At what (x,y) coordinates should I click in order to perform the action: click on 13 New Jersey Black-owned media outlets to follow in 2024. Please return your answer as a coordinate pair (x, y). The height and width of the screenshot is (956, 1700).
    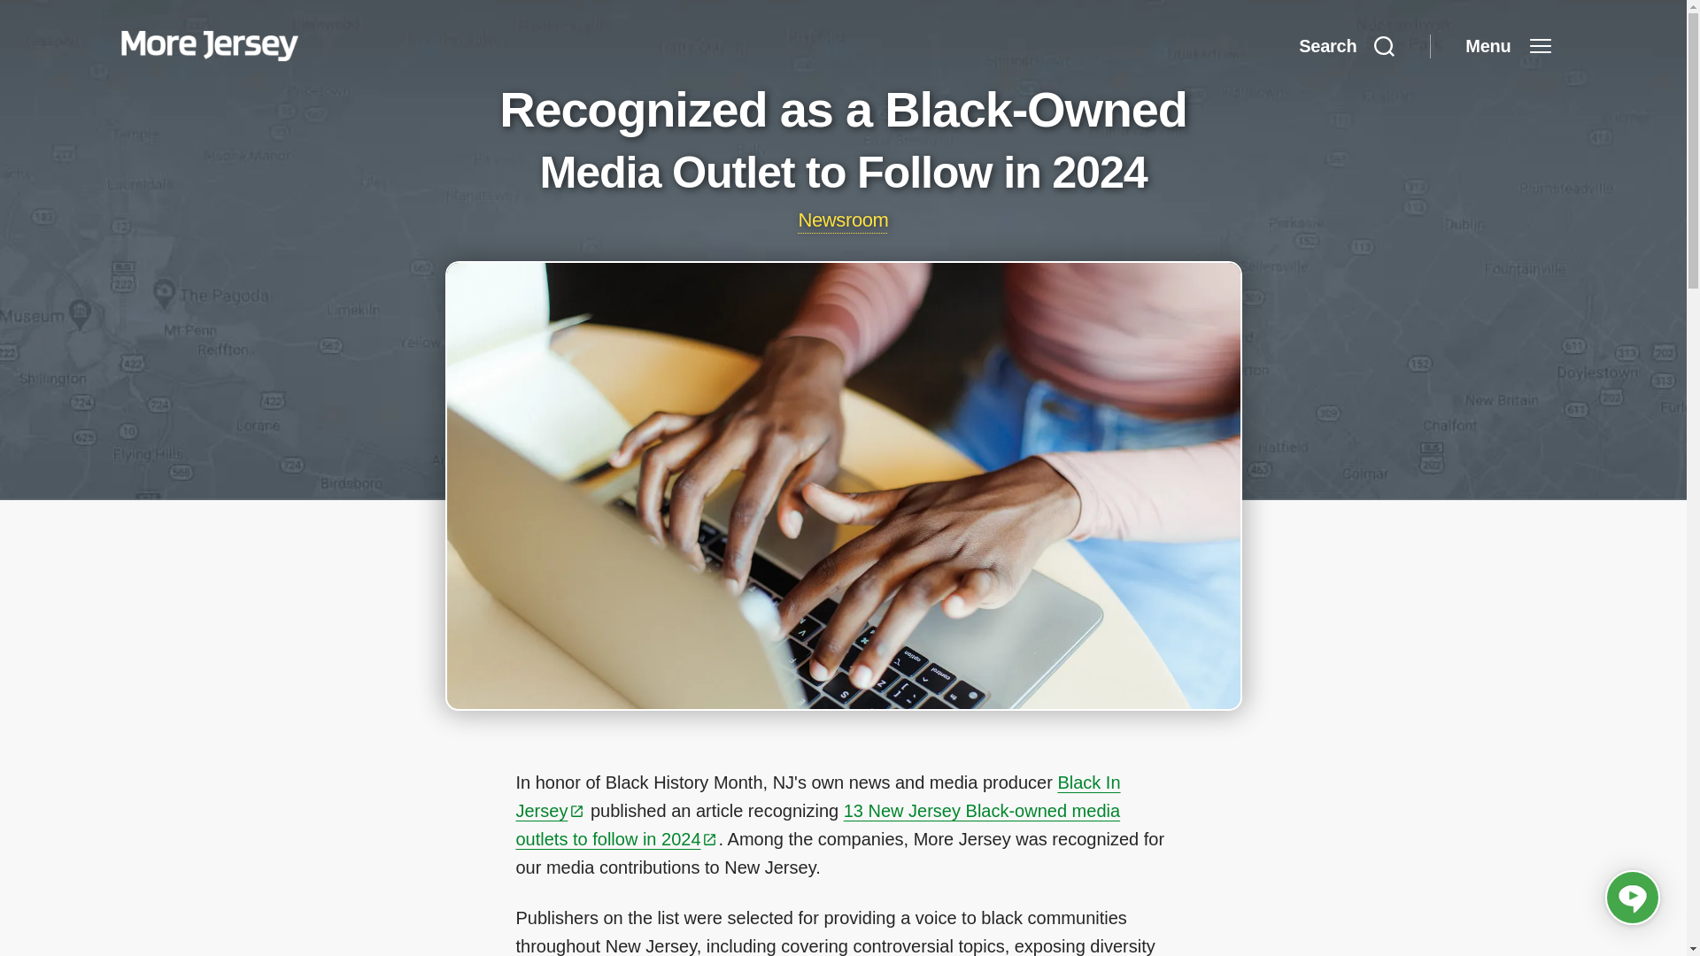
    Looking at the image, I should click on (817, 825).